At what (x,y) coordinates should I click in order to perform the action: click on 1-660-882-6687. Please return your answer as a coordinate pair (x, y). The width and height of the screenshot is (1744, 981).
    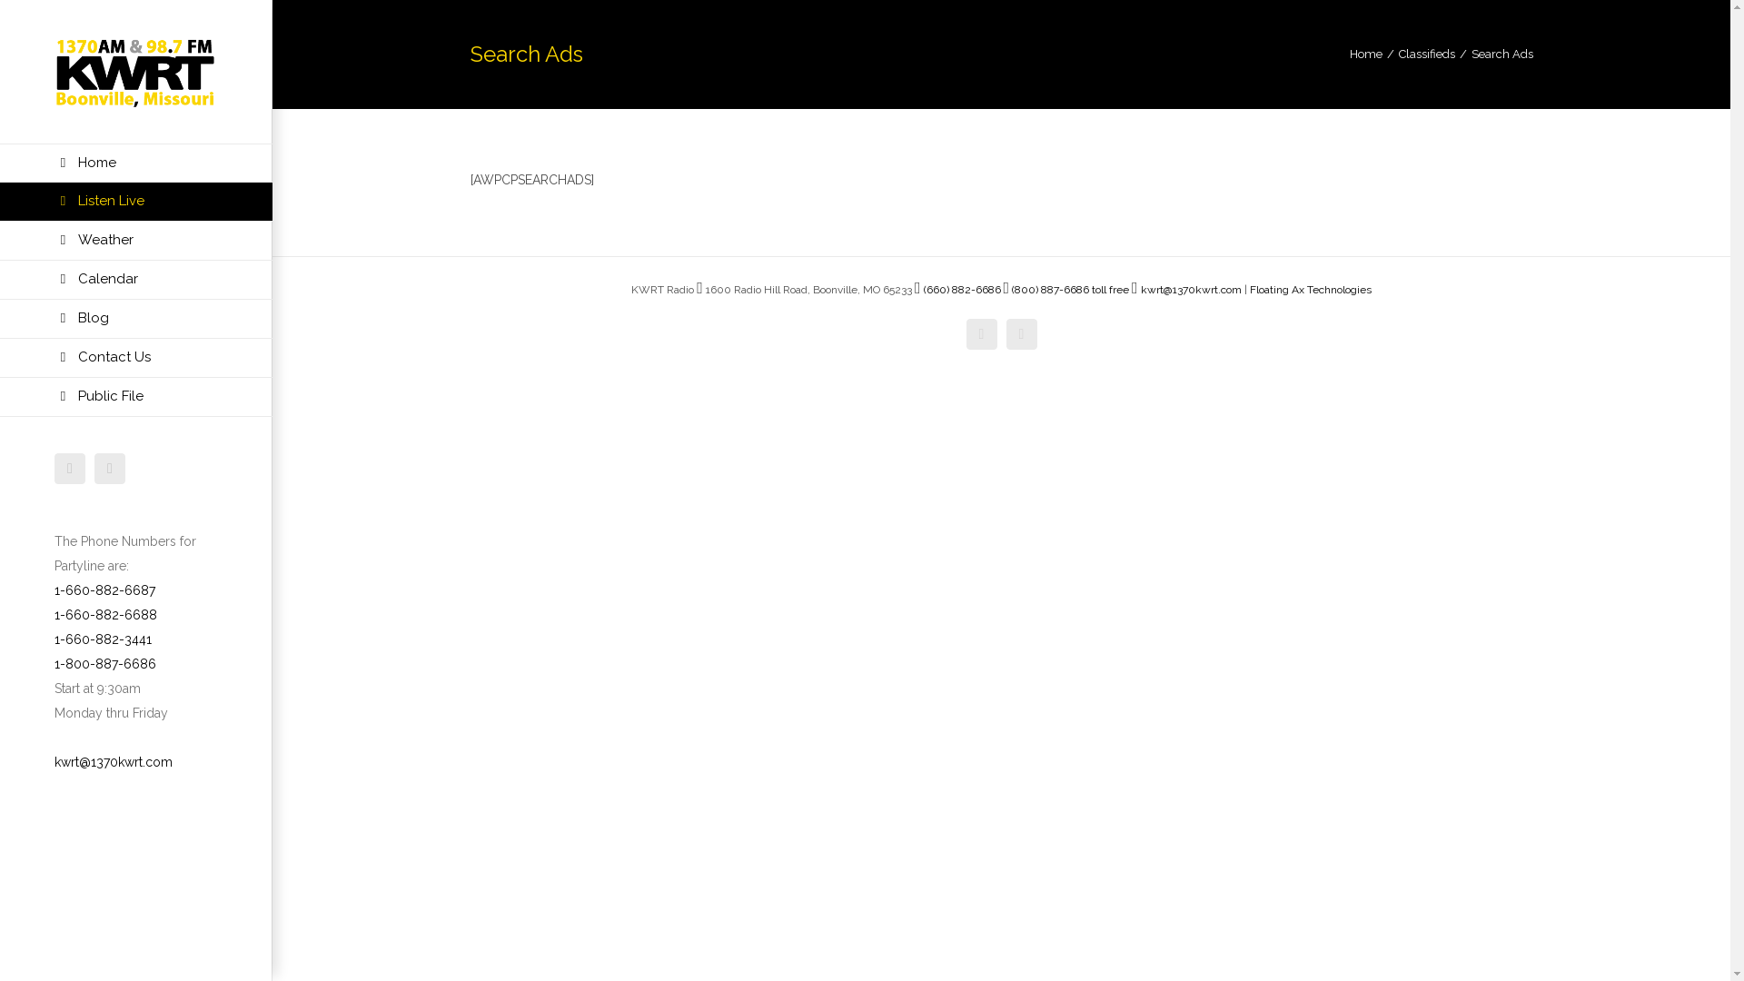
    Looking at the image, I should click on (105, 590).